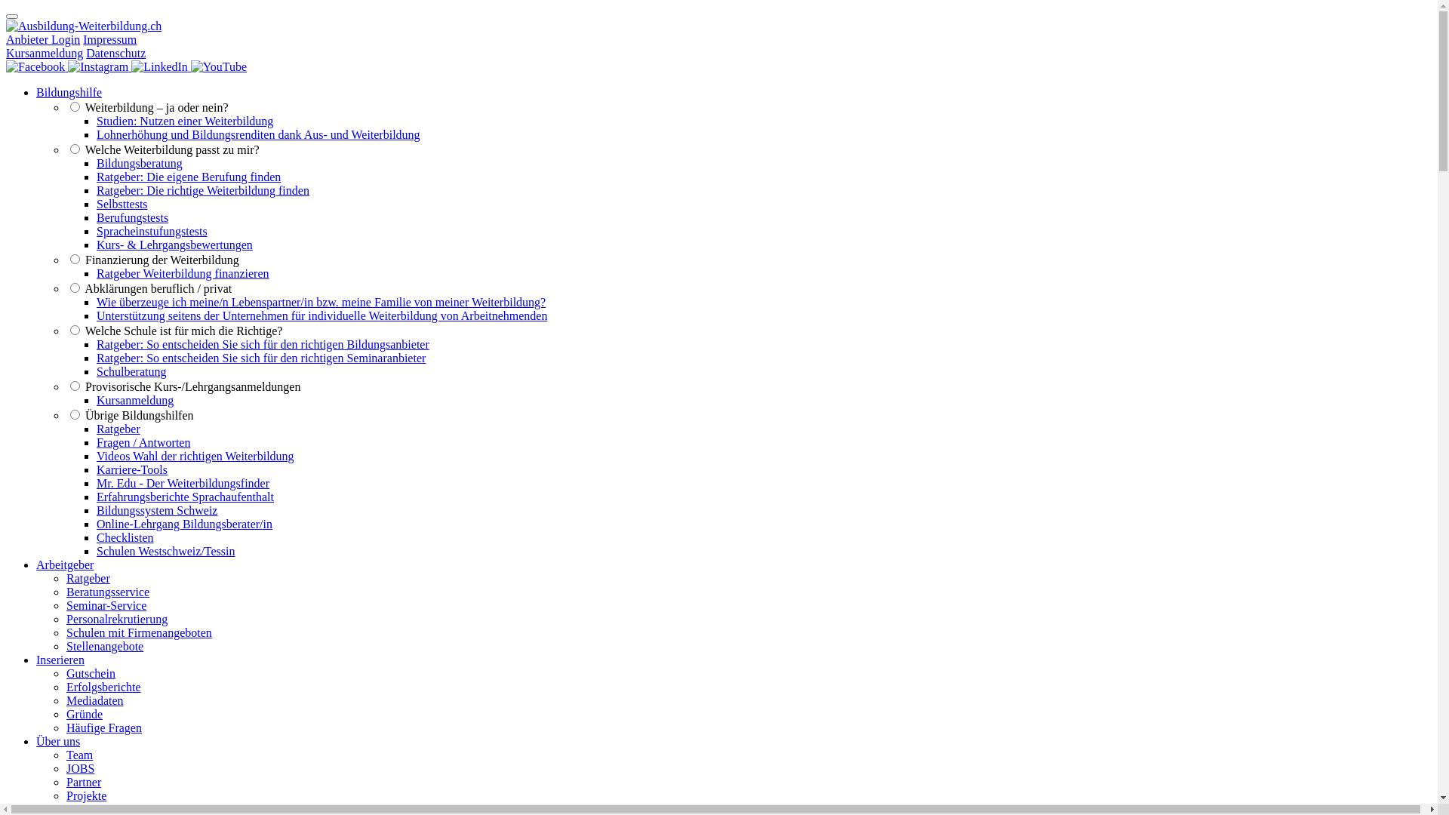 This screenshot has width=1449, height=815. I want to click on Ratgeber, so click(88, 578).